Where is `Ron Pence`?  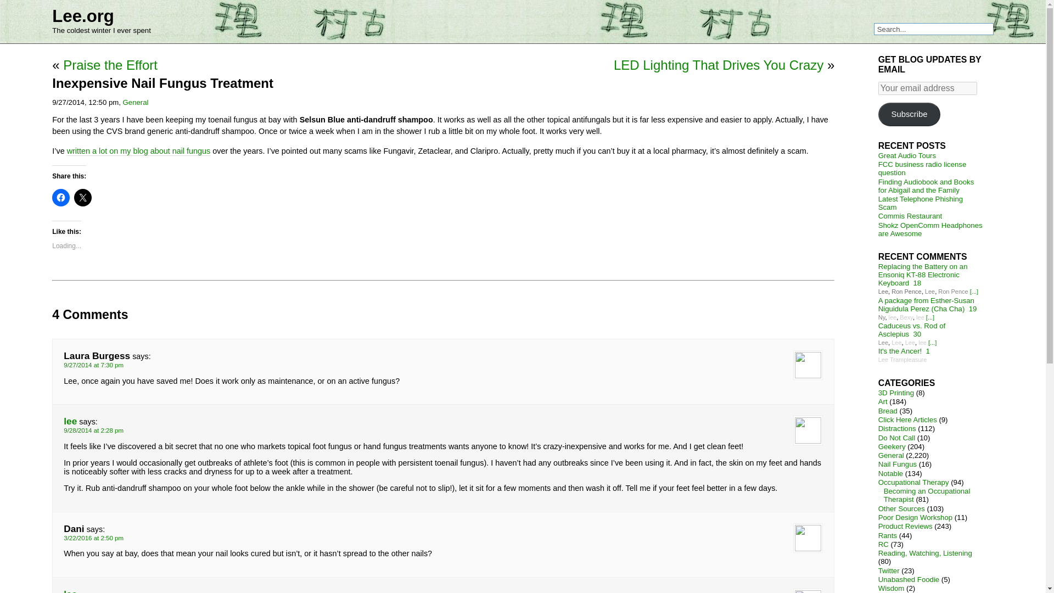
Ron Pence is located at coordinates (952, 291).